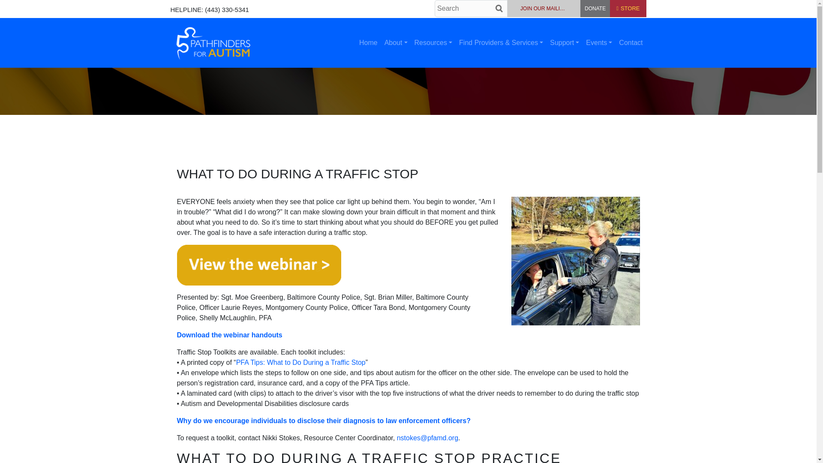  Describe the element at coordinates (433, 42) in the screenshot. I see `Resources` at that location.